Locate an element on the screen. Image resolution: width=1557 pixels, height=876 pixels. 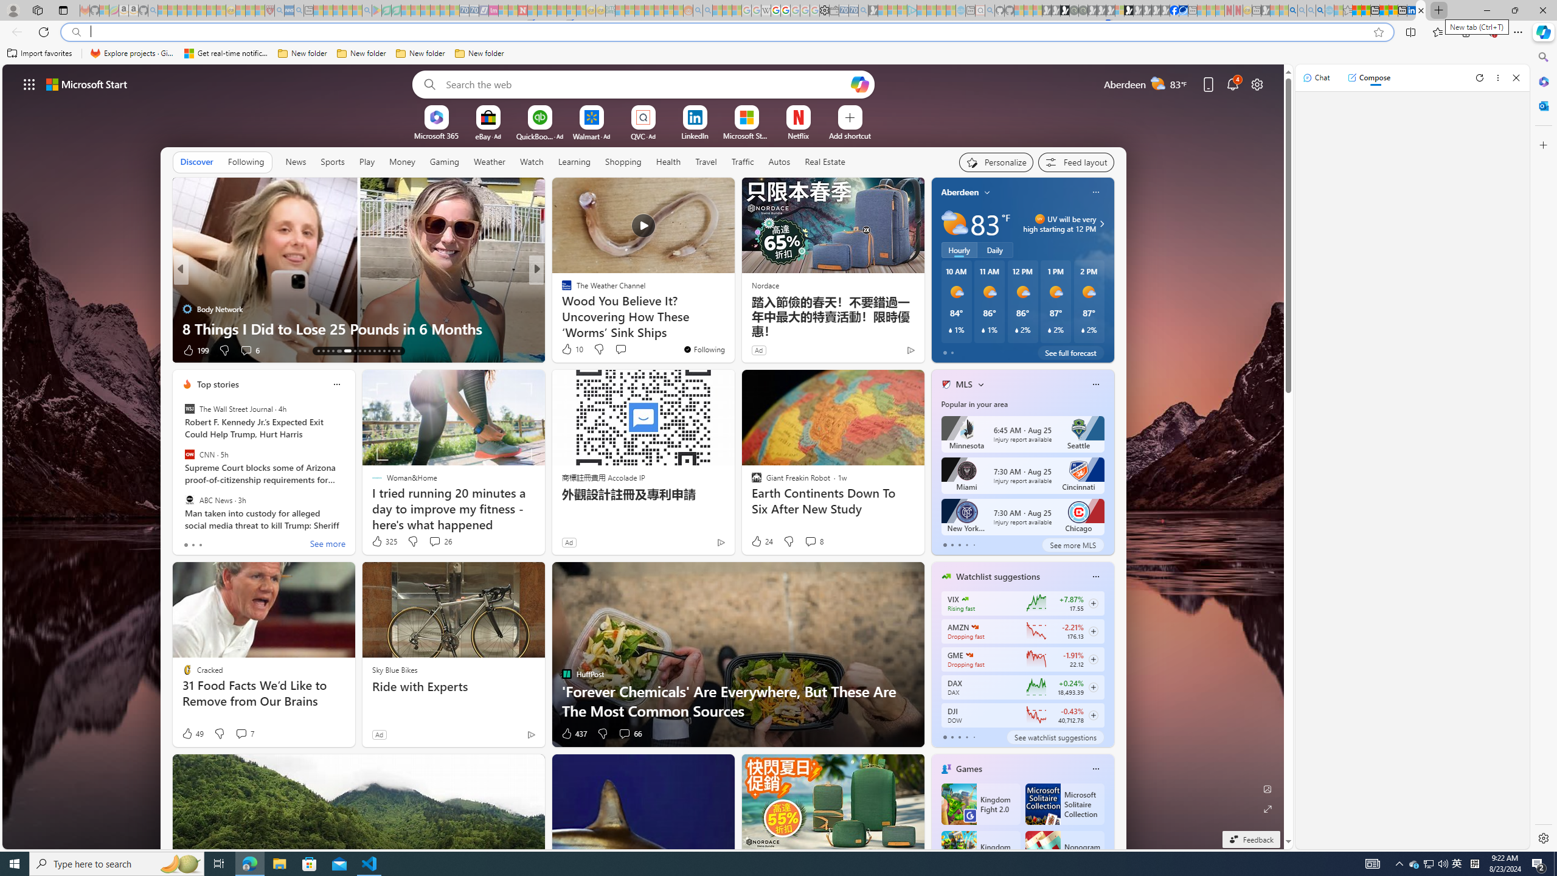
tab-2 is located at coordinates (960, 737).